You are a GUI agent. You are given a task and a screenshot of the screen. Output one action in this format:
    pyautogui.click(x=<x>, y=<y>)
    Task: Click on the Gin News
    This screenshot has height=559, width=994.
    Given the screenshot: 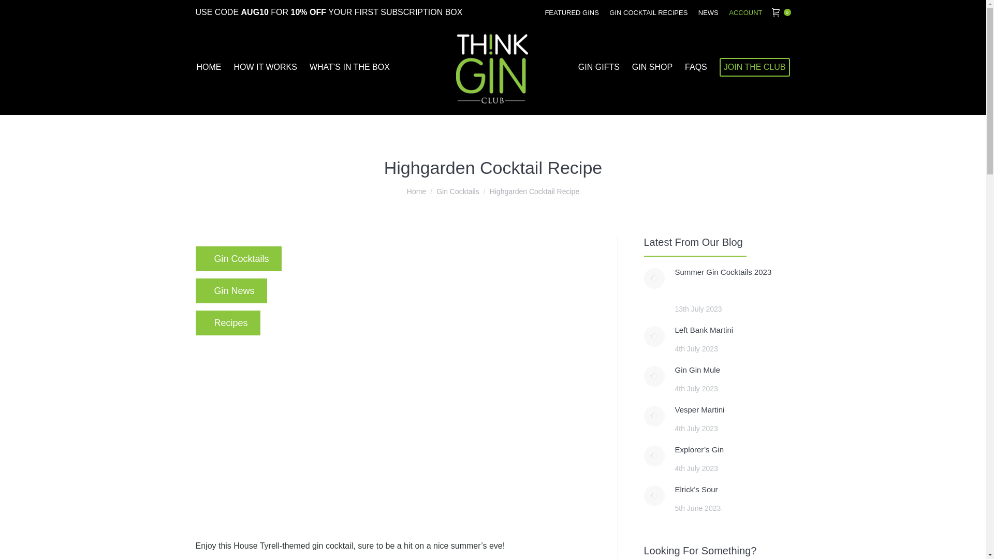 What is the action you would take?
    pyautogui.click(x=231, y=291)
    